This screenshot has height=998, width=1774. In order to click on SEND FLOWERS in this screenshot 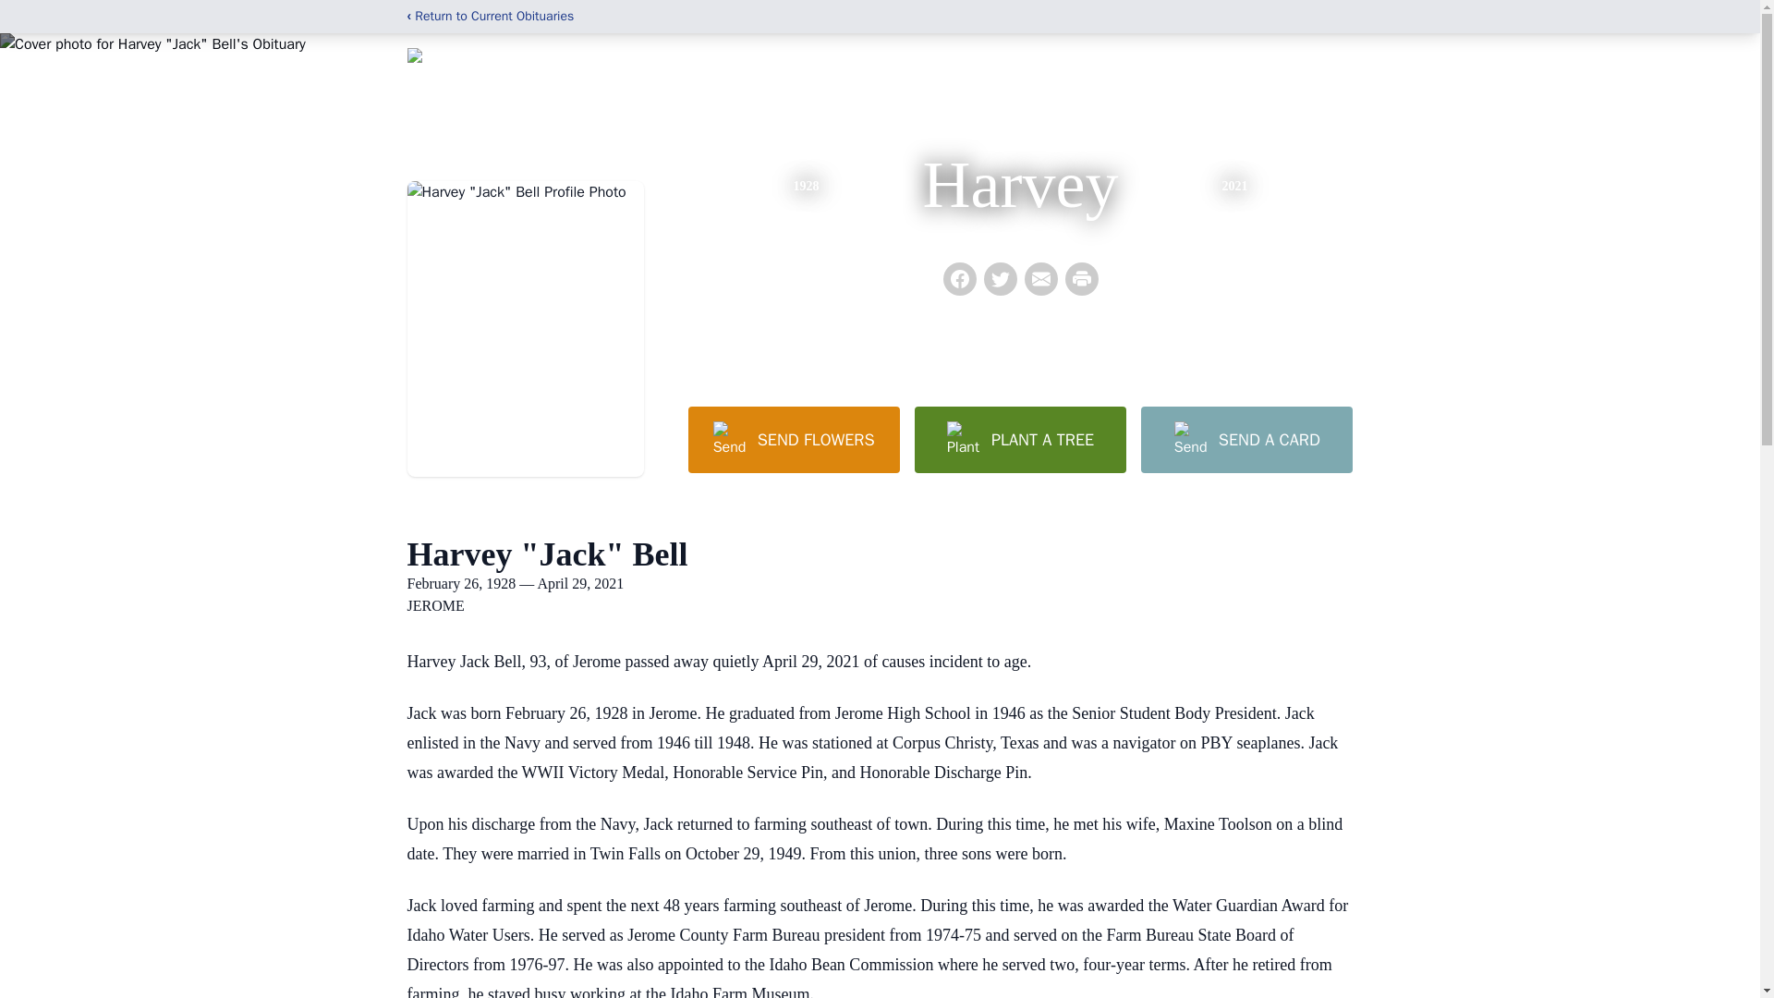, I will do `click(793, 439)`.